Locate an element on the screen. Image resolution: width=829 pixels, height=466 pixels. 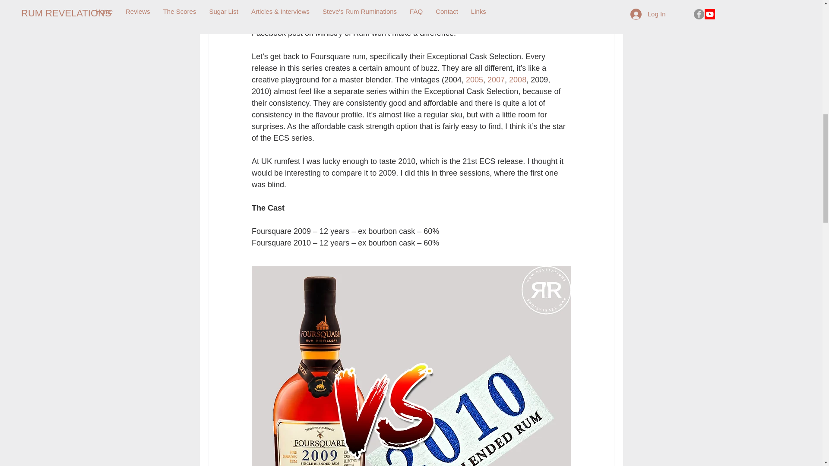
2005 is located at coordinates (474, 79).